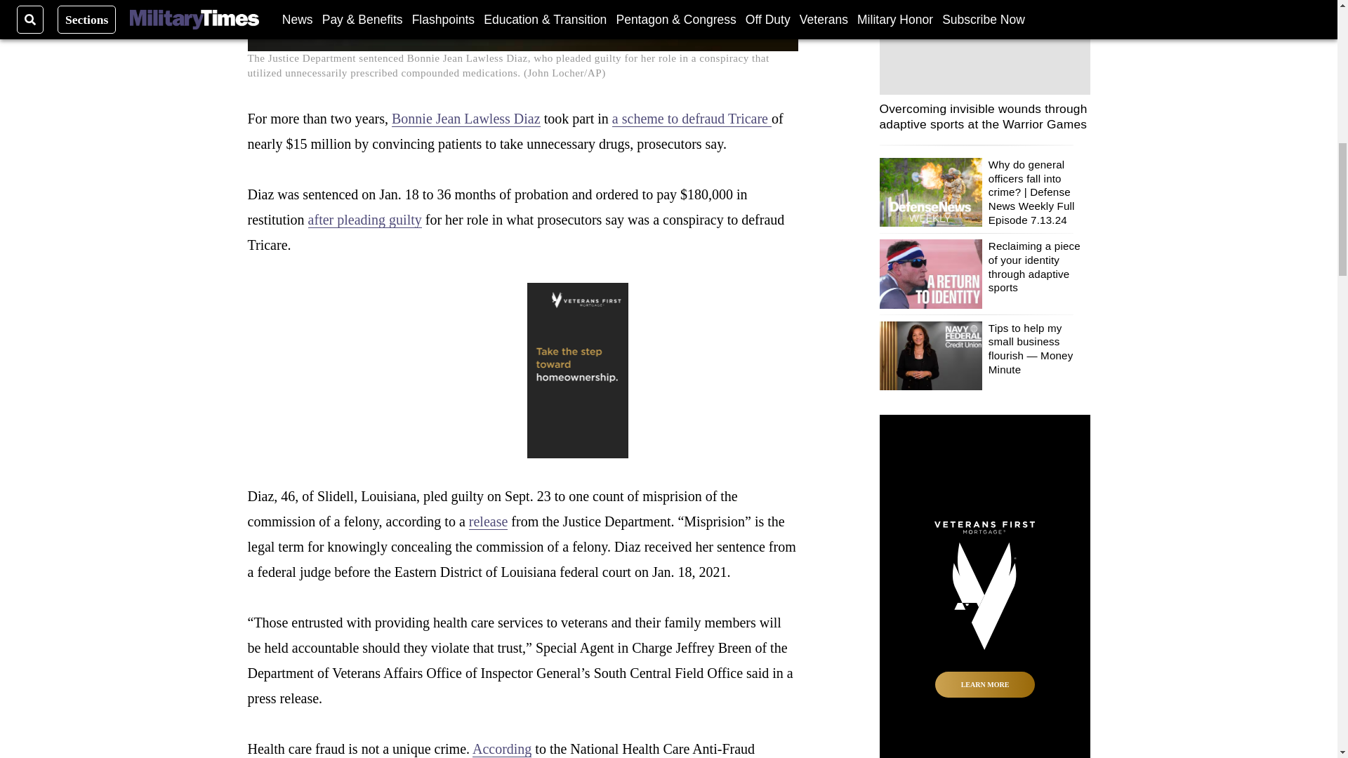  Describe the element at coordinates (984, 586) in the screenshot. I see `3rd party ad content` at that location.